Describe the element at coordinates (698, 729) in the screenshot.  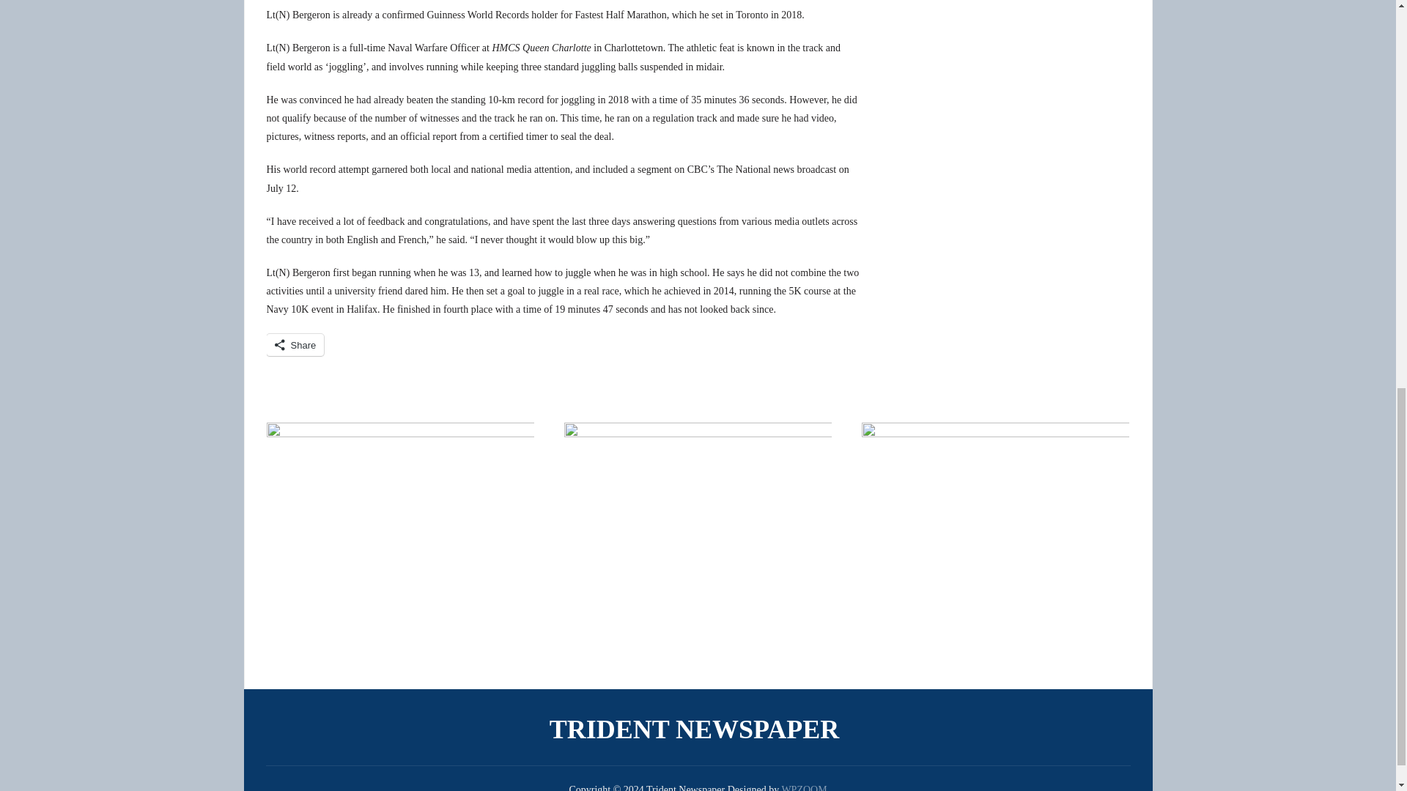
I see `CFB Halifax Trident Navy Newspaper` at that location.